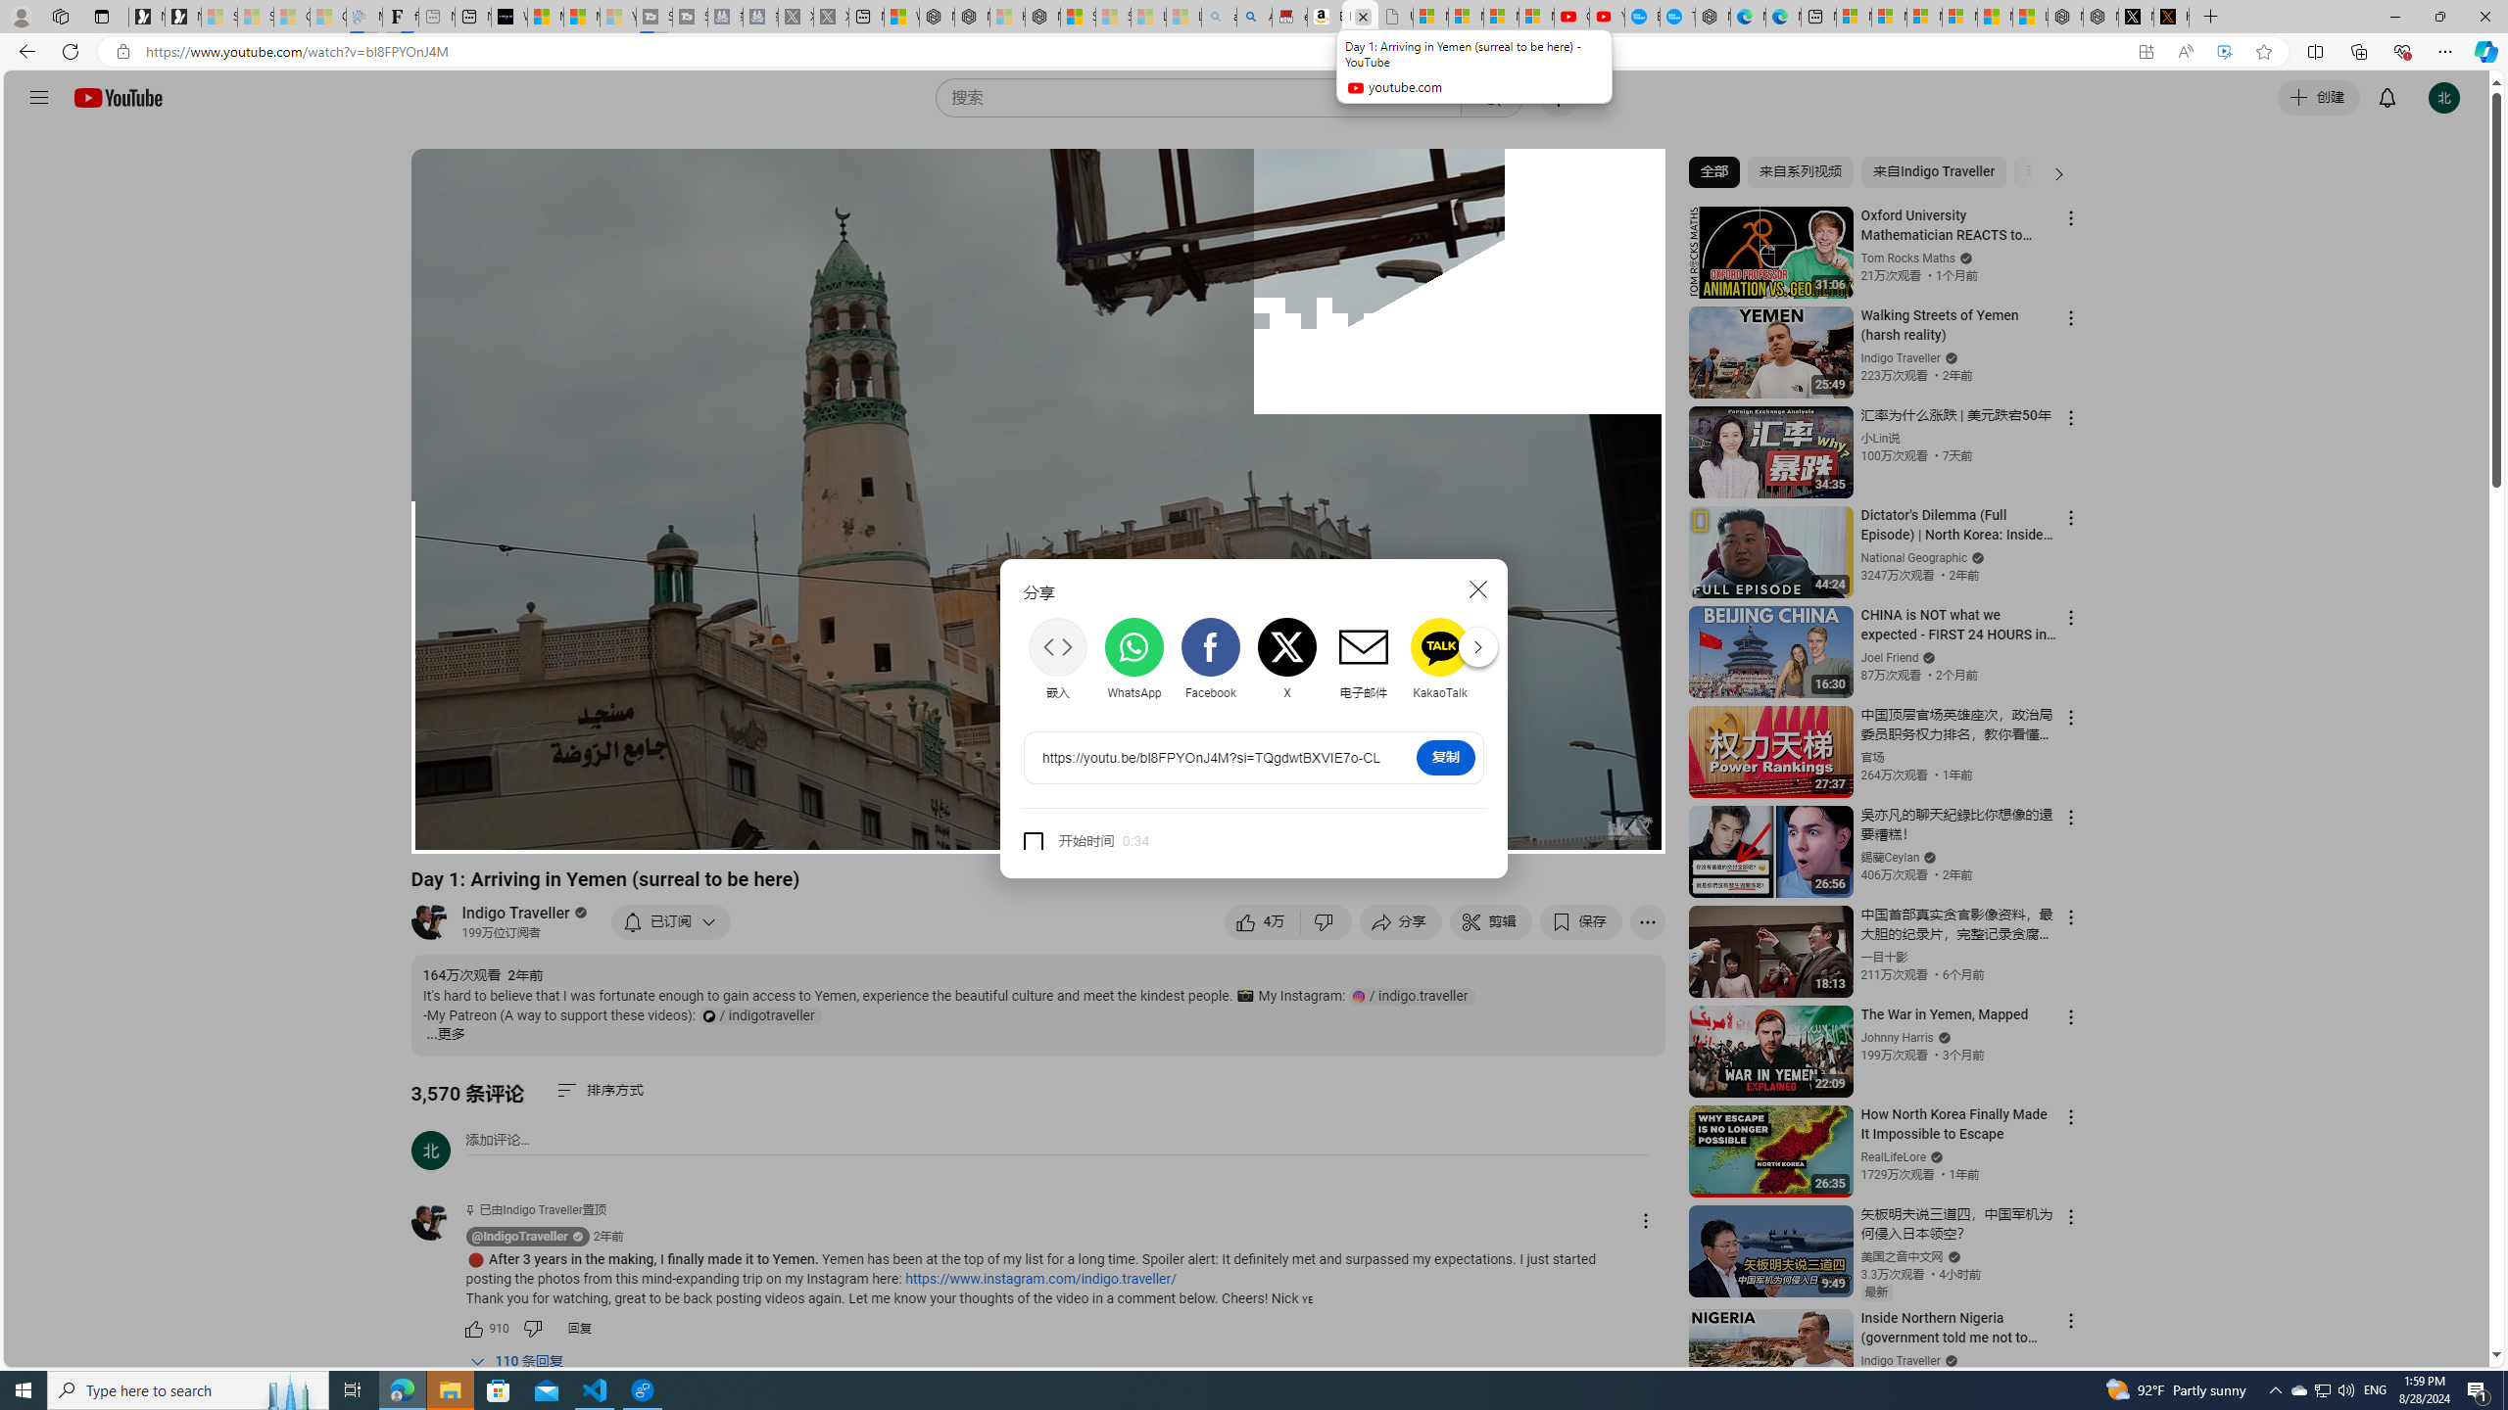 This screenshot has height=1410, width=2508. Describe the element at coordinates (1570, 17) in the screenshot. I see `Gloom - YouTube` at that location.